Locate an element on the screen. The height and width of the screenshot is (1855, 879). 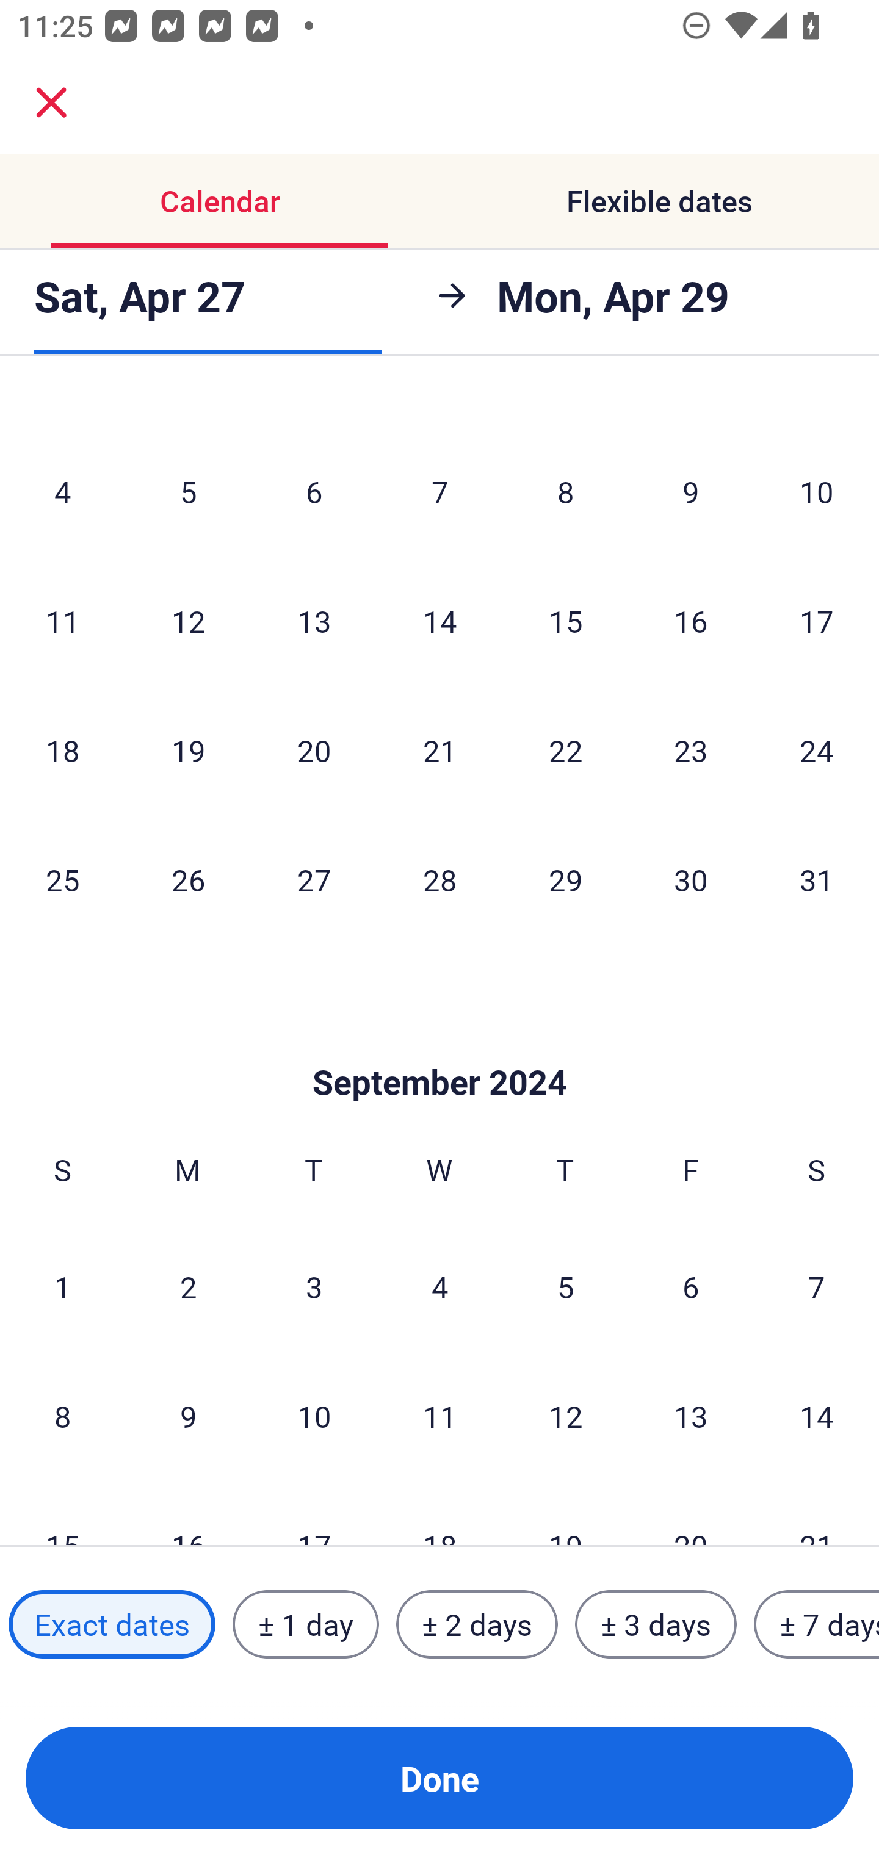
20 Tuesday, August 20, 2024 is located at coordinates (314, 750).